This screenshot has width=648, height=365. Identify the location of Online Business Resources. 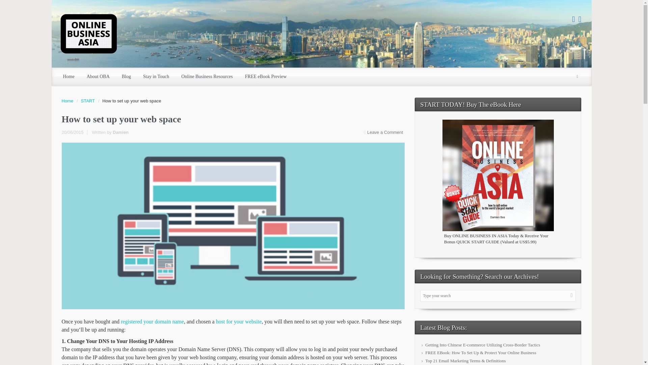
(207, 76).